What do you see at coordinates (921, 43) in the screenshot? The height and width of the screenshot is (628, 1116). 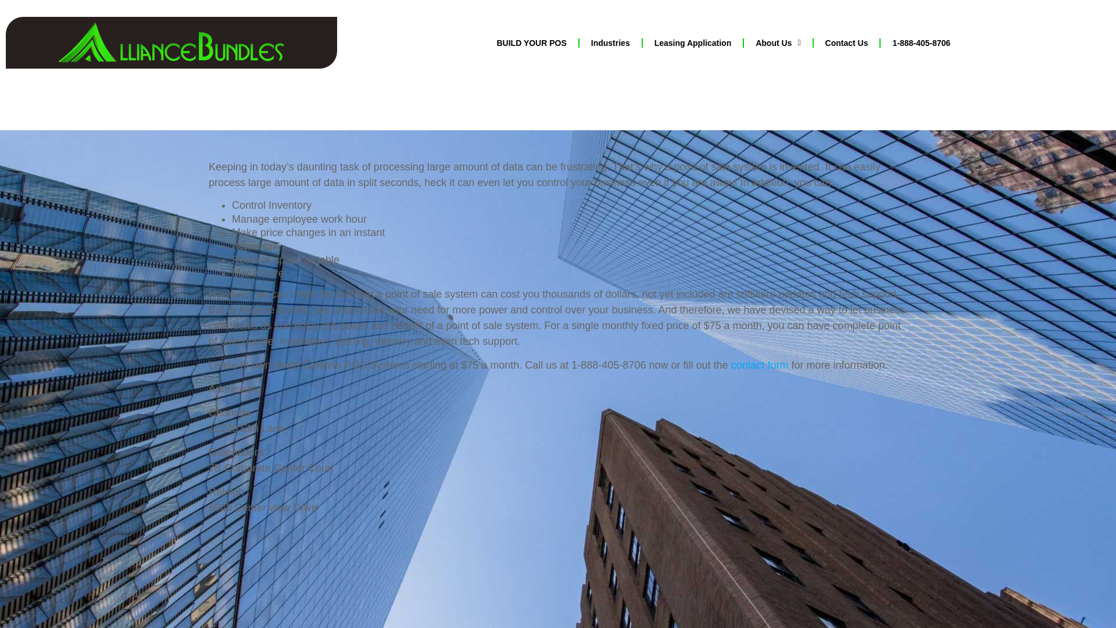 I see `pnumber` at bounding box center [921, 43].